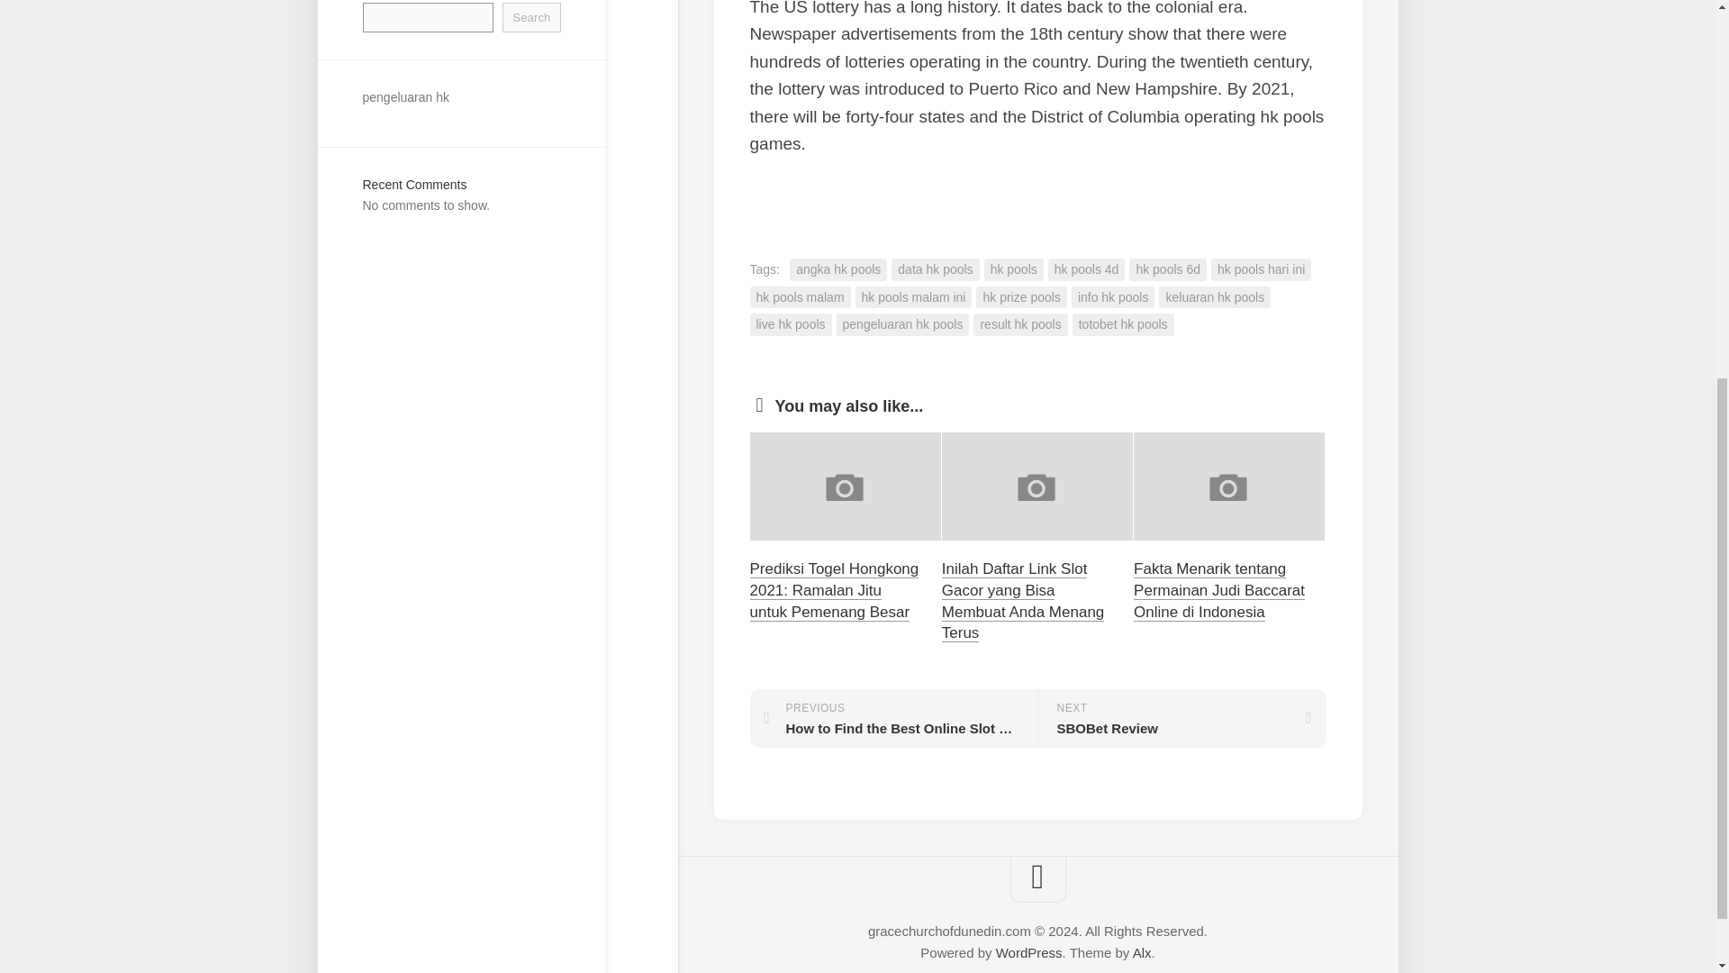  Describe the element at coordinates (1167, 270) in the screenshot. I see `hk pools 6d` at that location.